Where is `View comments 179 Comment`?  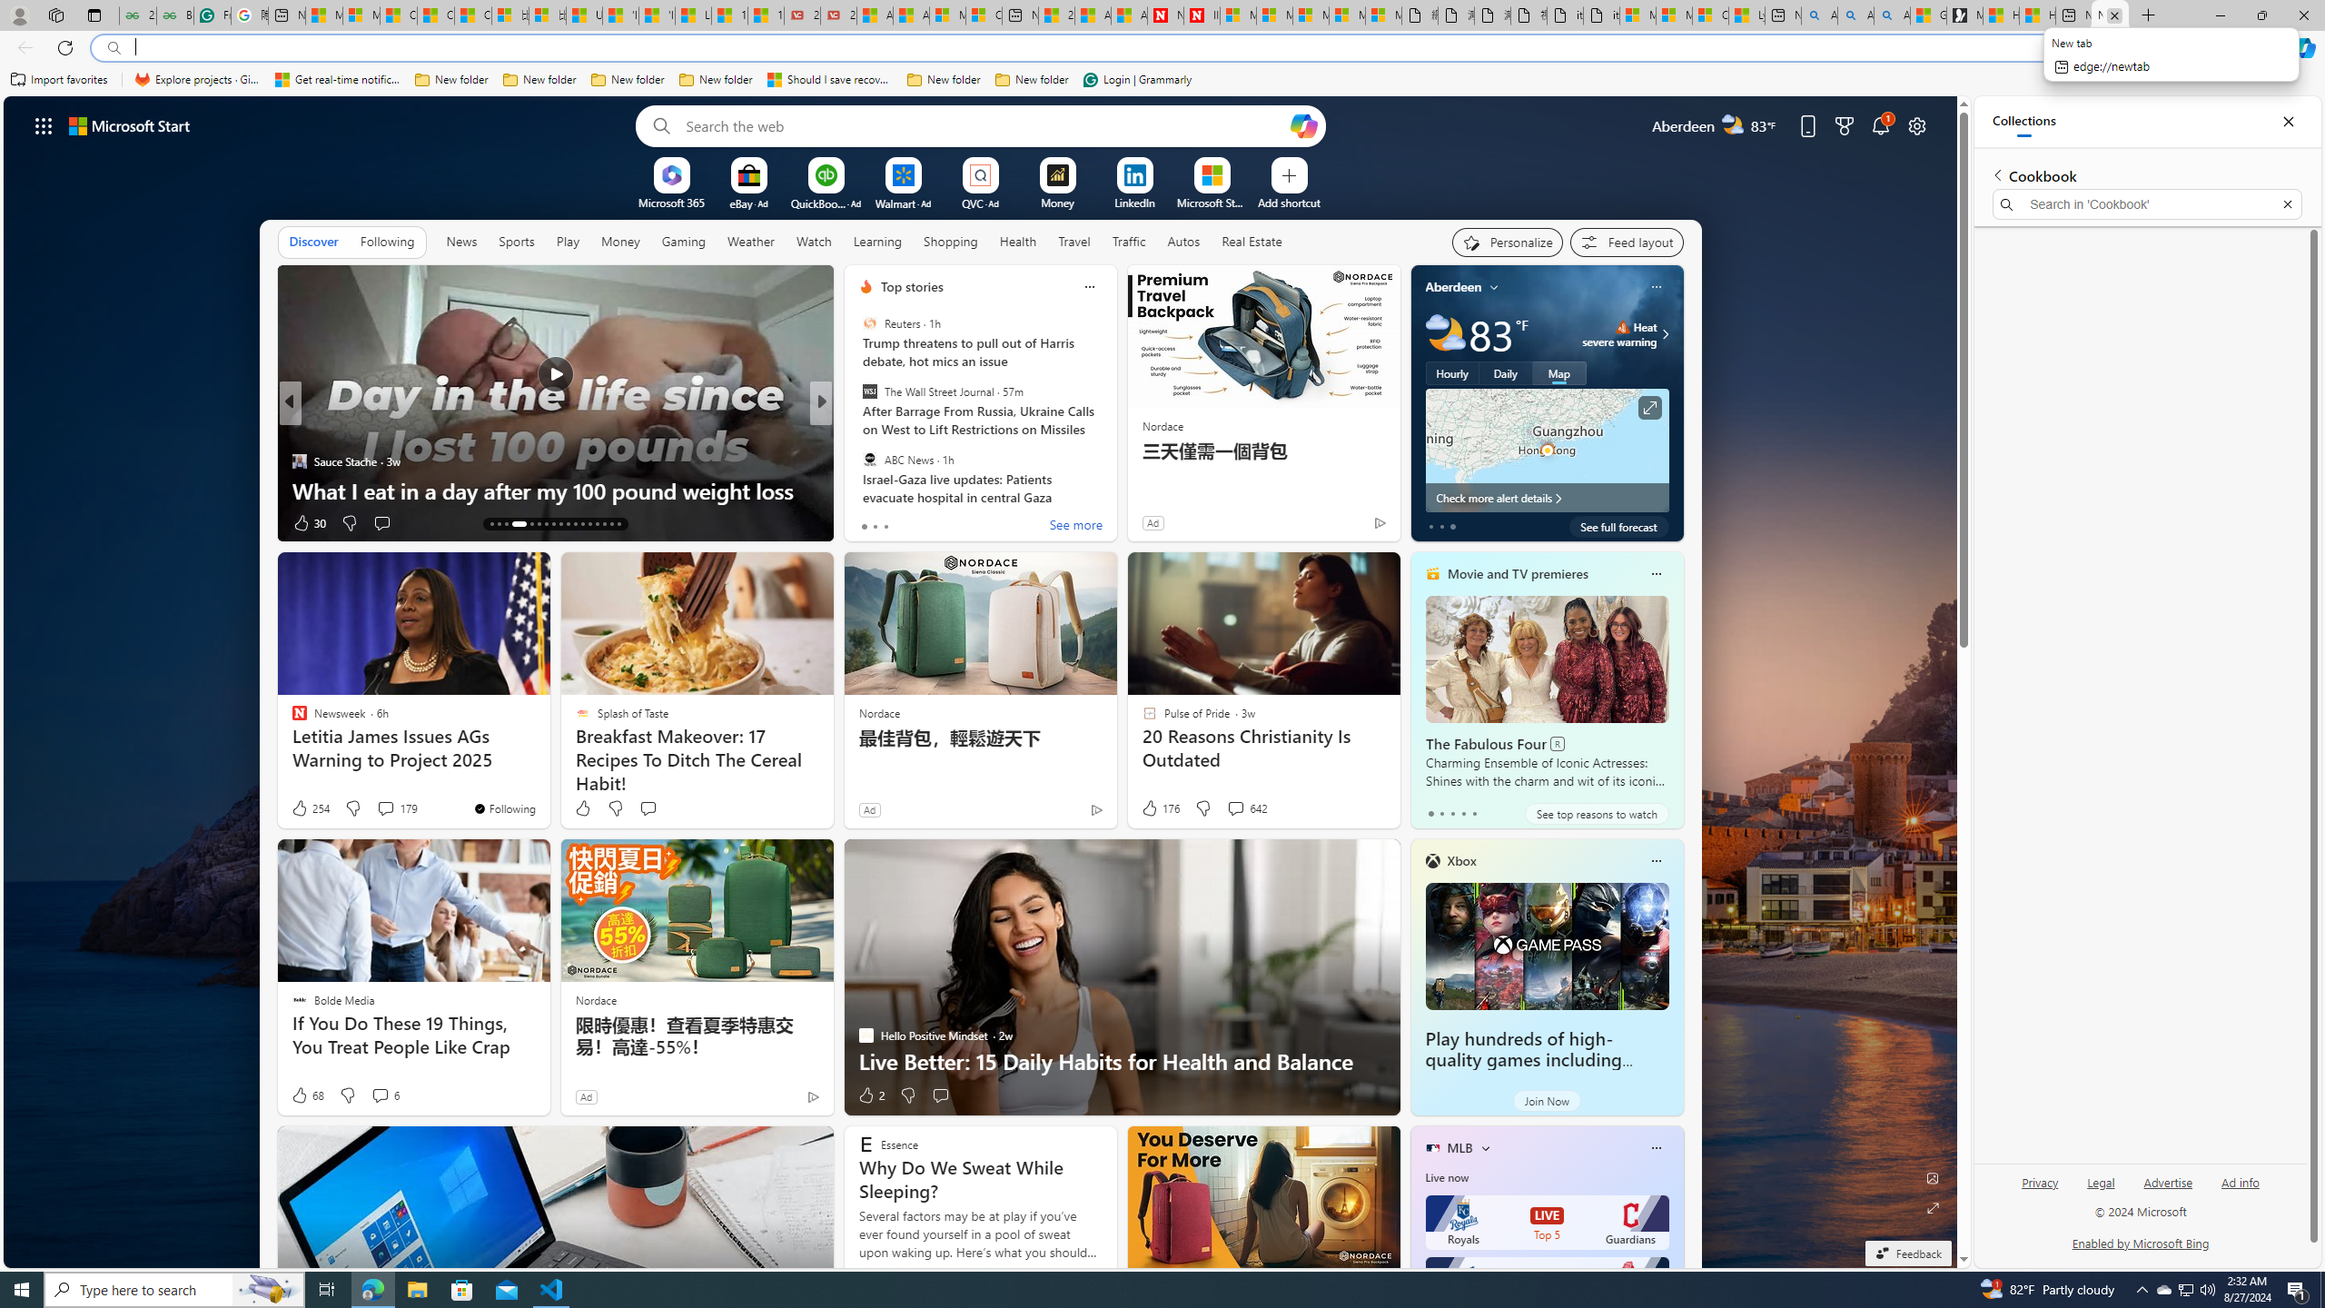
View comments 179 Comment is located at coordinates (398, 808).